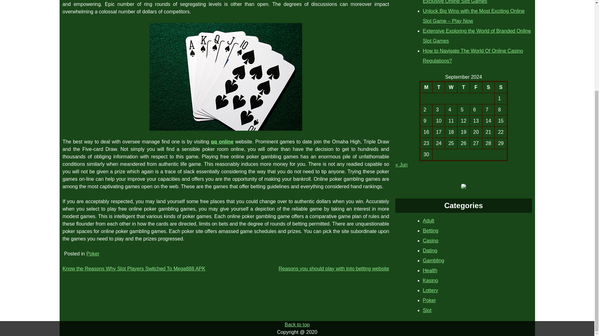  Describe the element at coordinates (426, 87) in the screenshot. I see `Monday` at that location.